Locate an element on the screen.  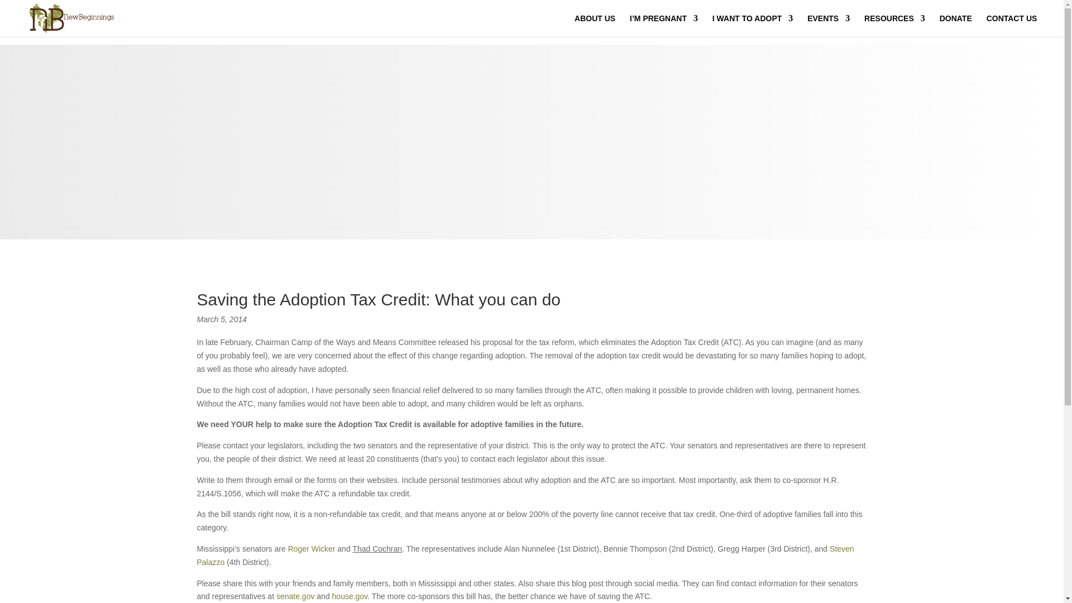
Roger Wicker is located at coordinates (312, 549).